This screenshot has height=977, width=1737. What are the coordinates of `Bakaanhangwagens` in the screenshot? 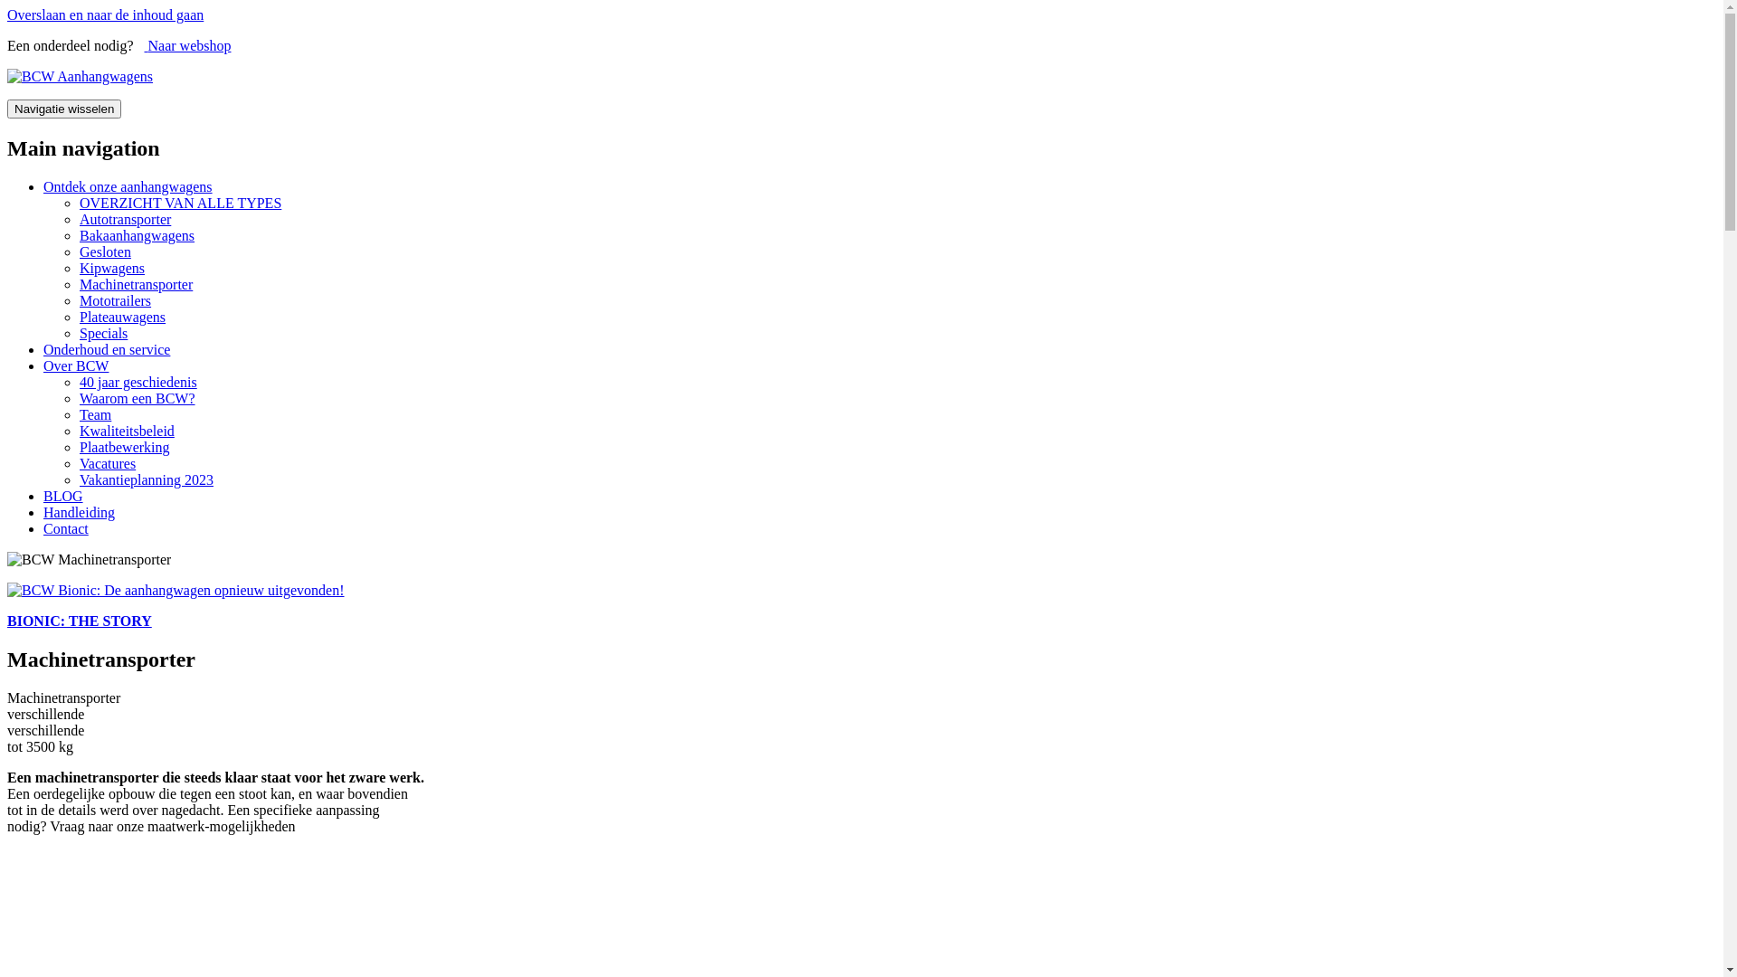 It's located at (138, 235).